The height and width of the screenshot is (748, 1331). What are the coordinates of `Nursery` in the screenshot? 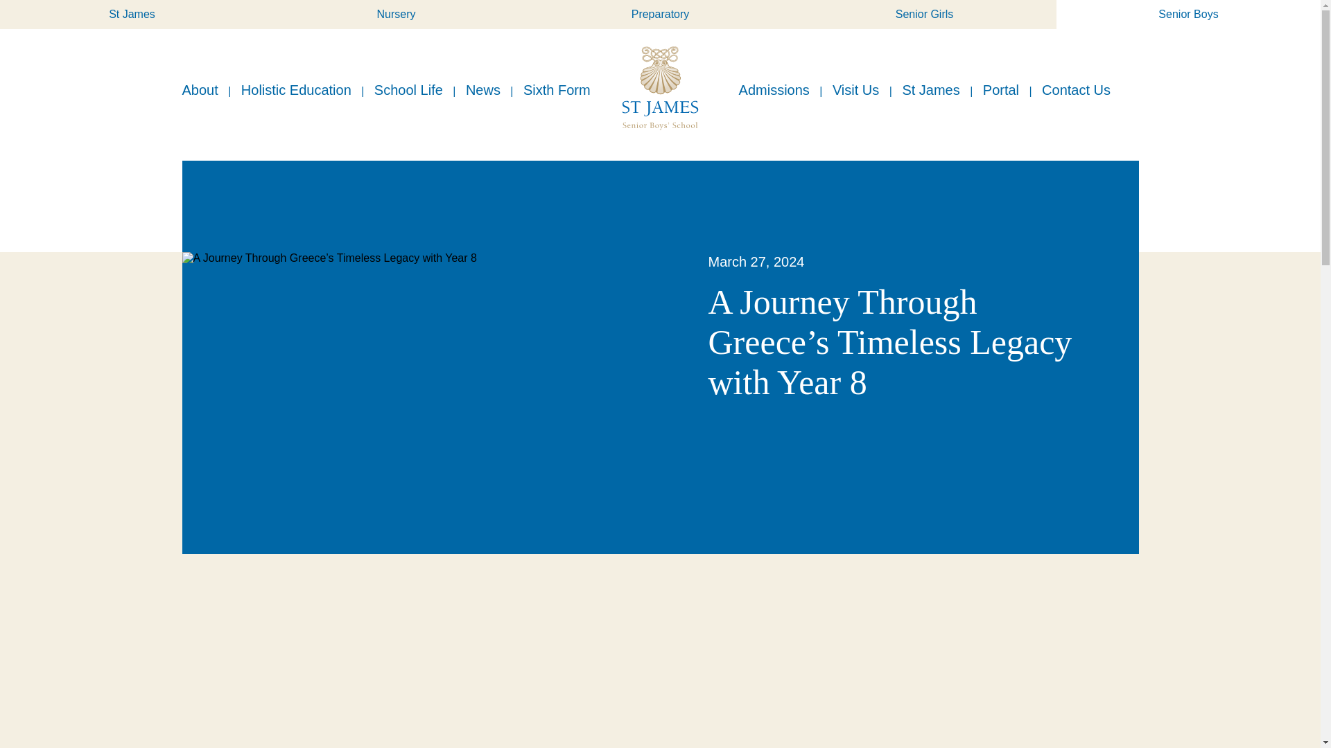 It's located at (396, 15).